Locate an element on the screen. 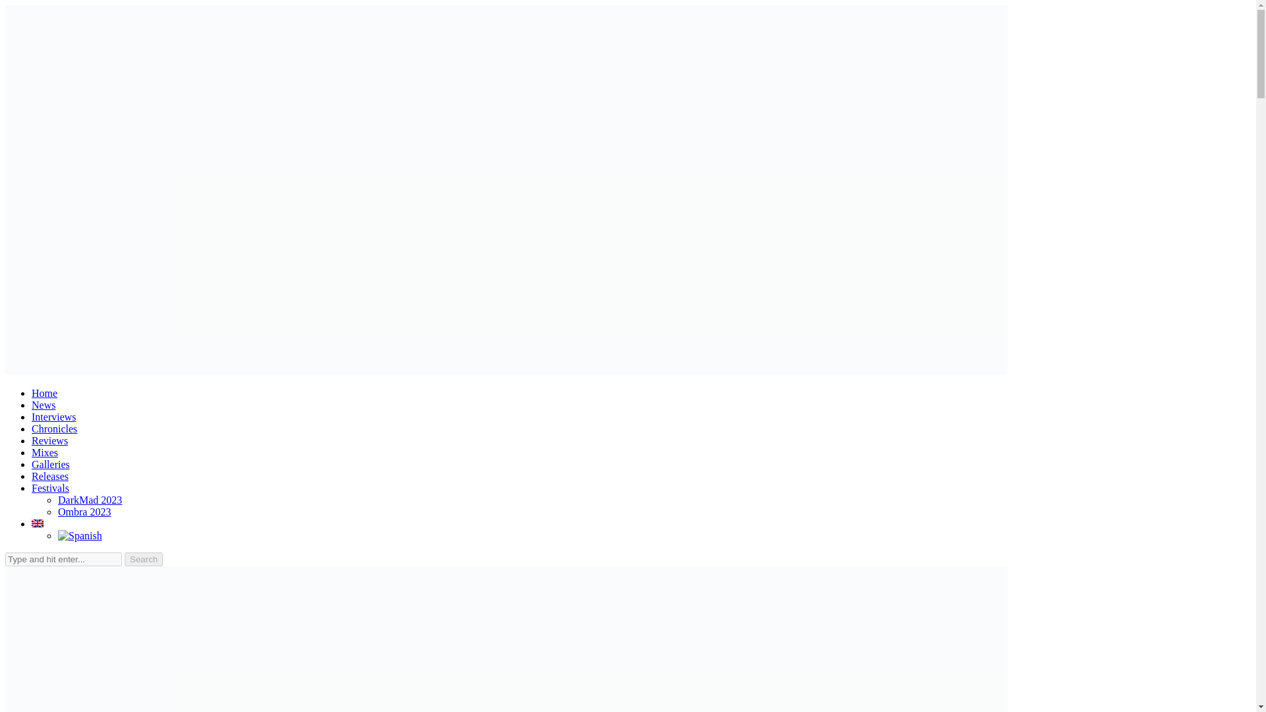  News is located at coordinates (44, 405).